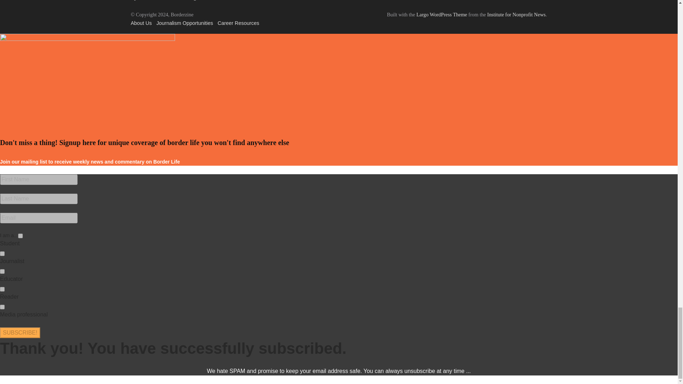 The height and width of the screenshot is (384, 683). I want to click on Student, so click(20, 235).